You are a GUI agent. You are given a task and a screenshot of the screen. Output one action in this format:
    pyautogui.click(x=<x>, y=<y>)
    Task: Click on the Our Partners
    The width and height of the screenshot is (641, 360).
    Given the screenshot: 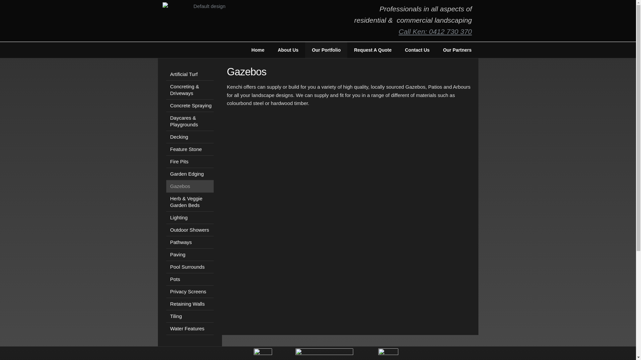 What is the action you would take?
    pyautogui.click(x=457, y=50)
    